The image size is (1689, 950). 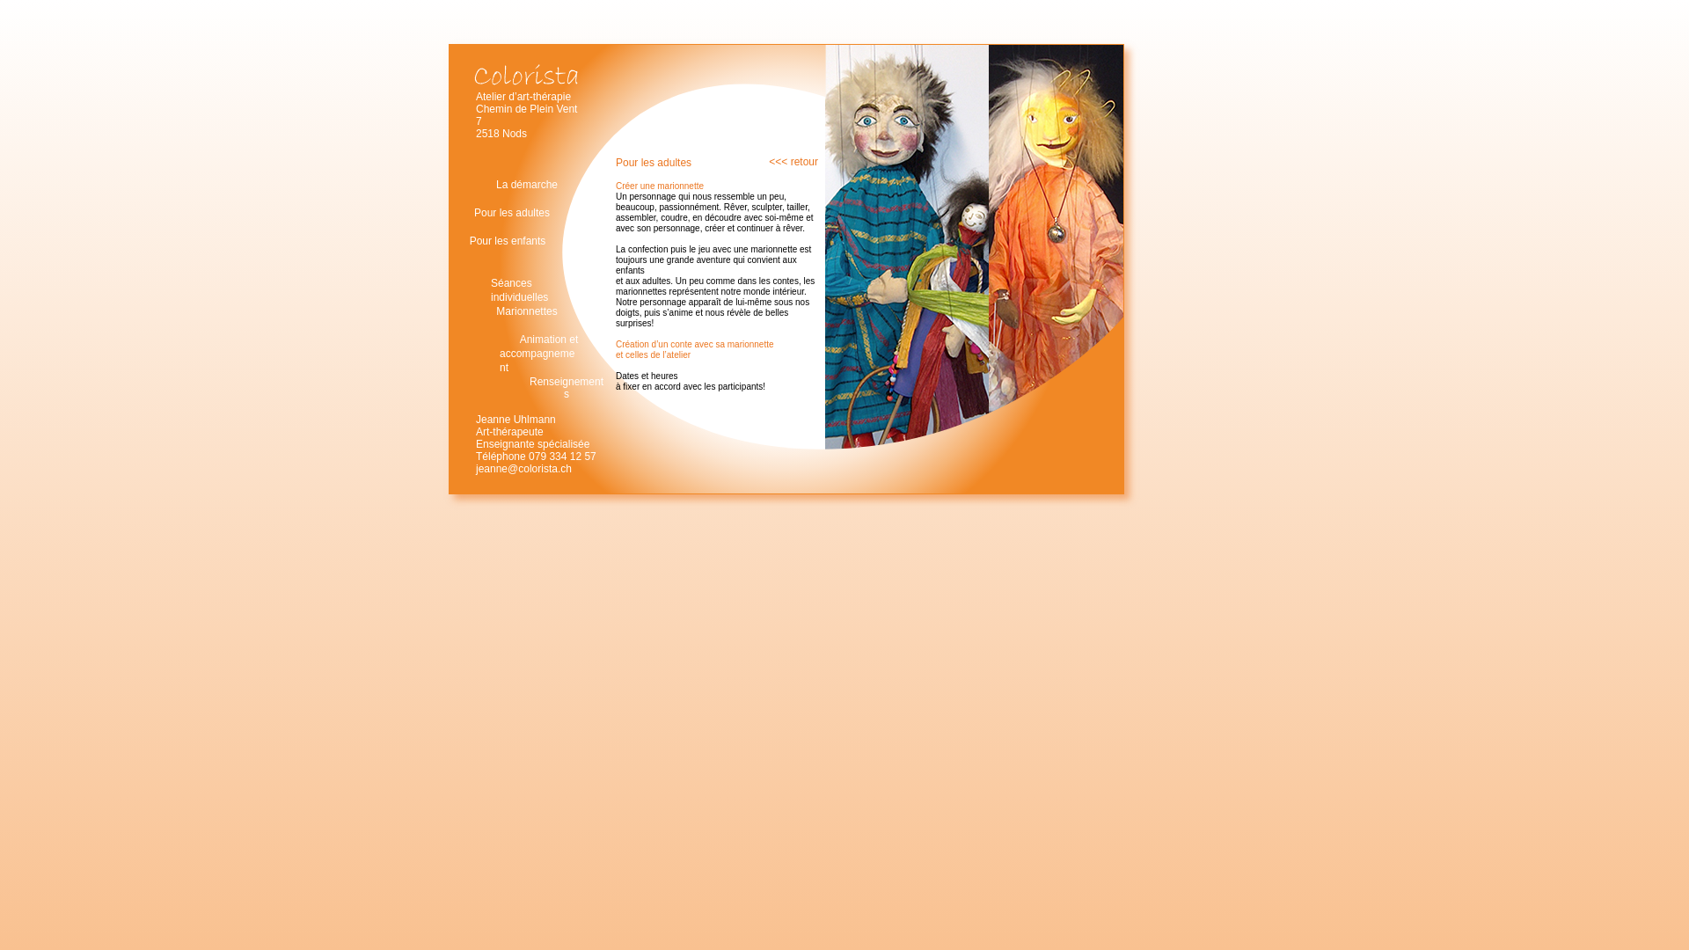 What do you see at coordinates (512, 214) in the screenshot?
I see `Pour les adultes` at bounding box center [512, 214].